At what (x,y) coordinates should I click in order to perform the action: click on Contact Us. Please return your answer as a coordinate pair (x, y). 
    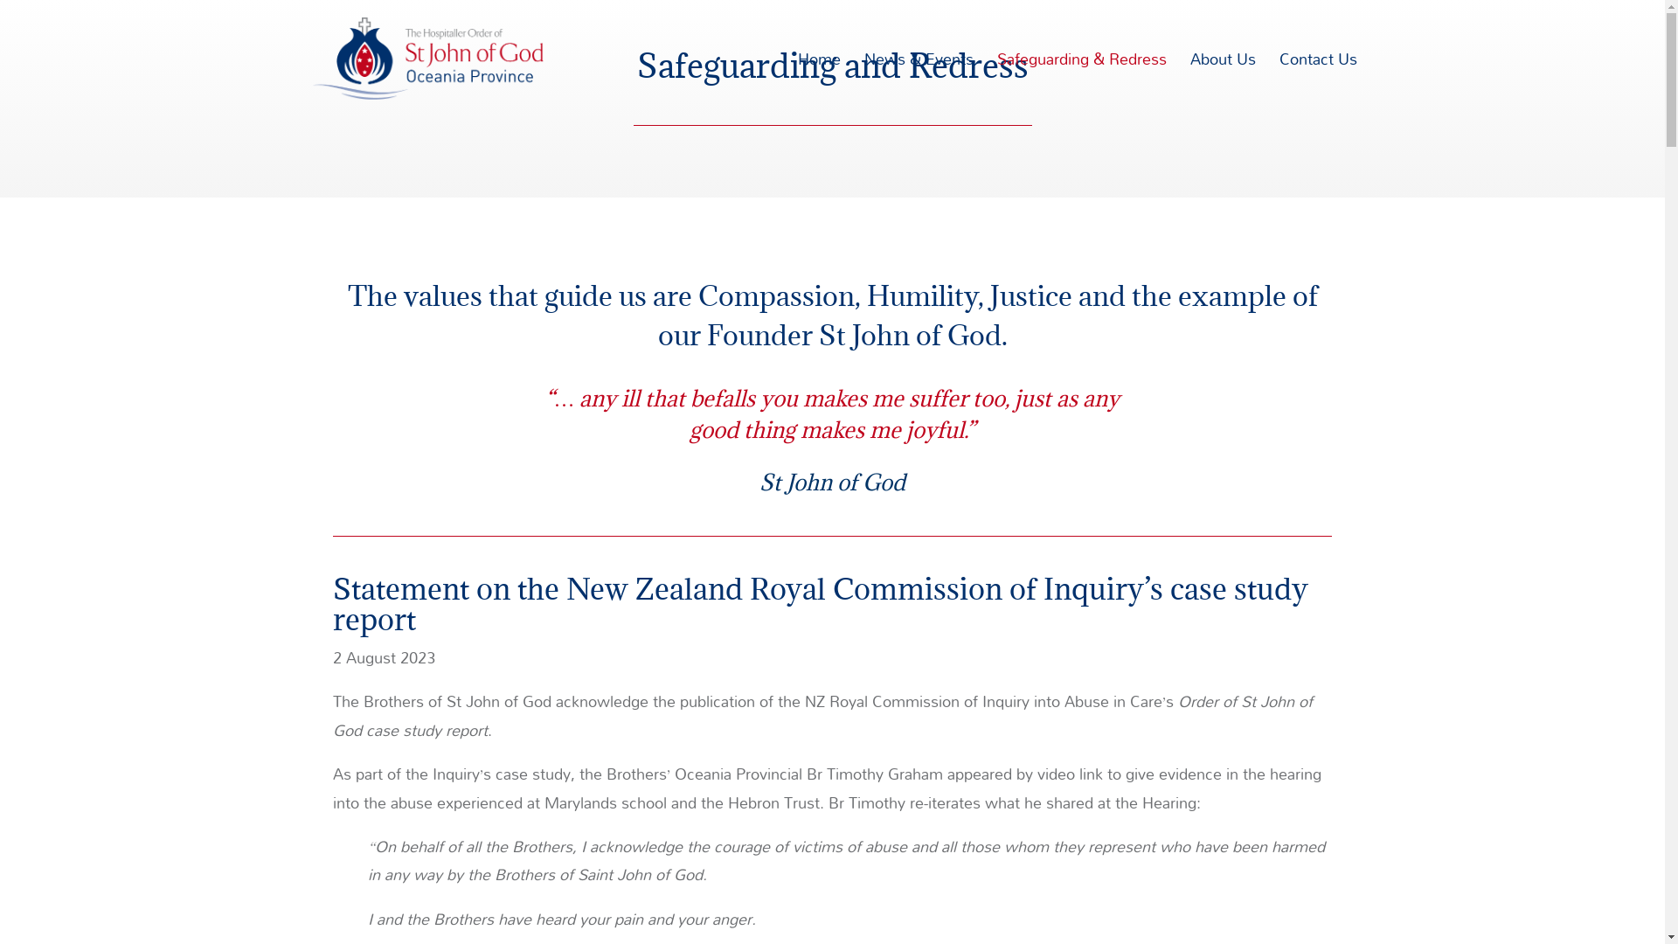
    Looking at the image, I should click on (1318, 85).